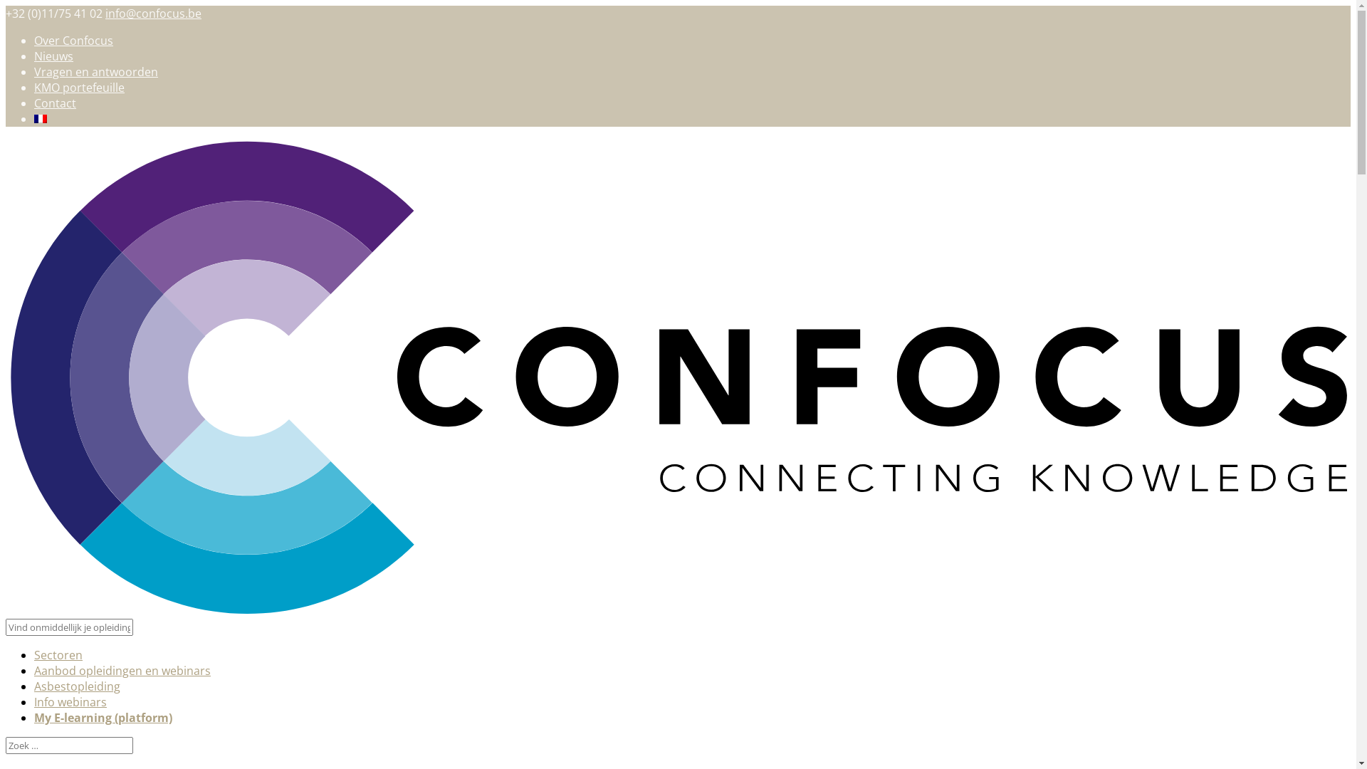 Image resolution: width=1367 pixels, height=769 pixels. What do you see at coordinates (103, 718) in the screenshot?
I see `My E-learning (platform)` at bounding box center [103, 718].